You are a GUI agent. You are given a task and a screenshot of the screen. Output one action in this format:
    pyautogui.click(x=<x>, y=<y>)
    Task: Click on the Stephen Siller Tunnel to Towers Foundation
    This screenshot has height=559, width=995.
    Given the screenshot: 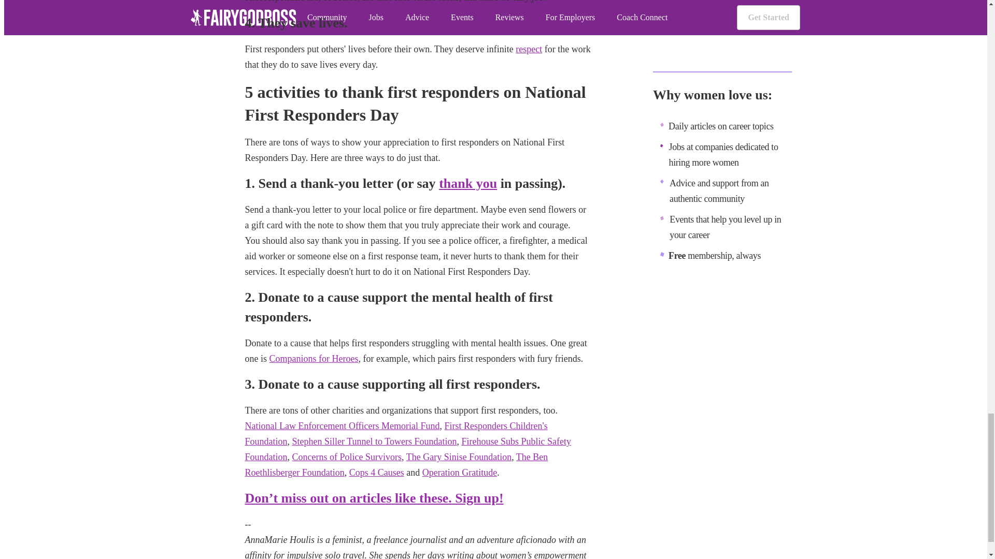 What is the action you would take?
    pyautogui.click(x=374, y=441)
    